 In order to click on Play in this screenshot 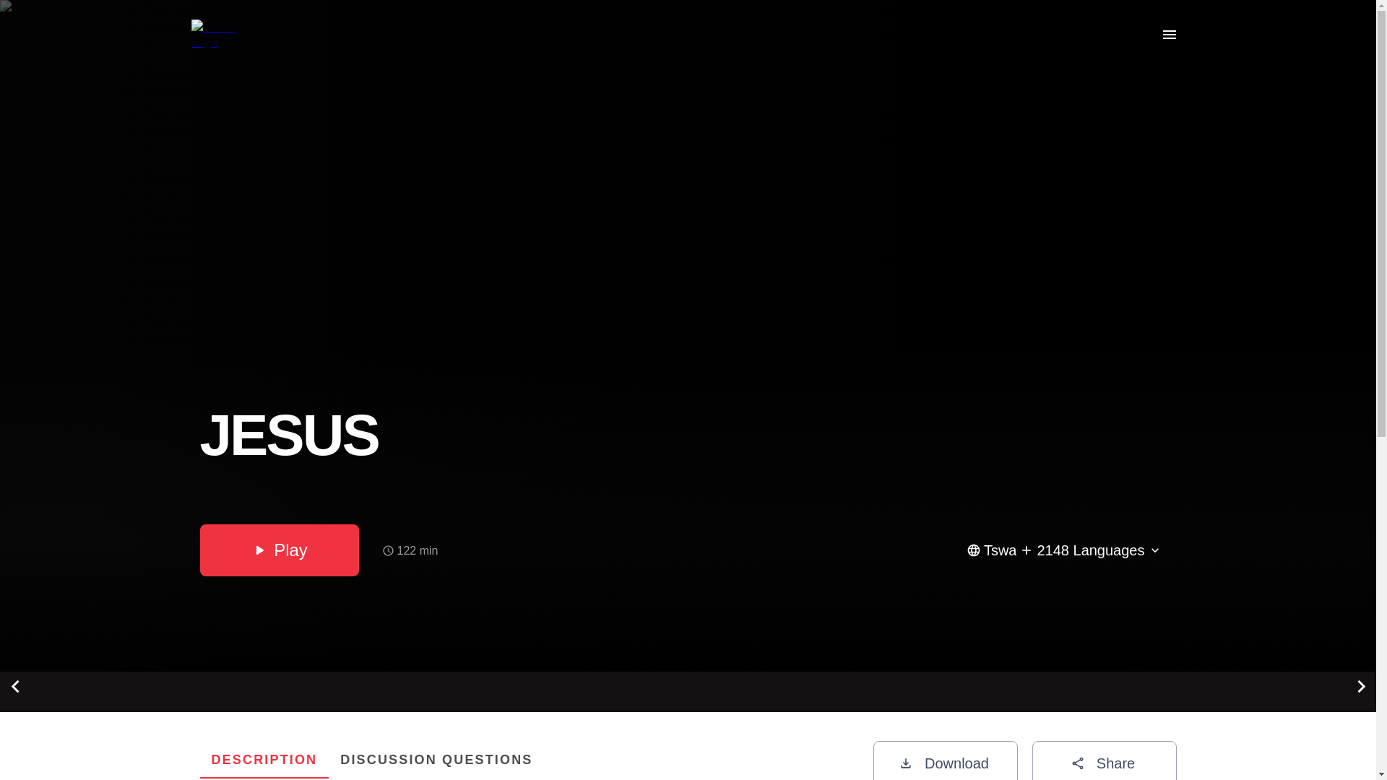, I will do `click(944, 760)`.